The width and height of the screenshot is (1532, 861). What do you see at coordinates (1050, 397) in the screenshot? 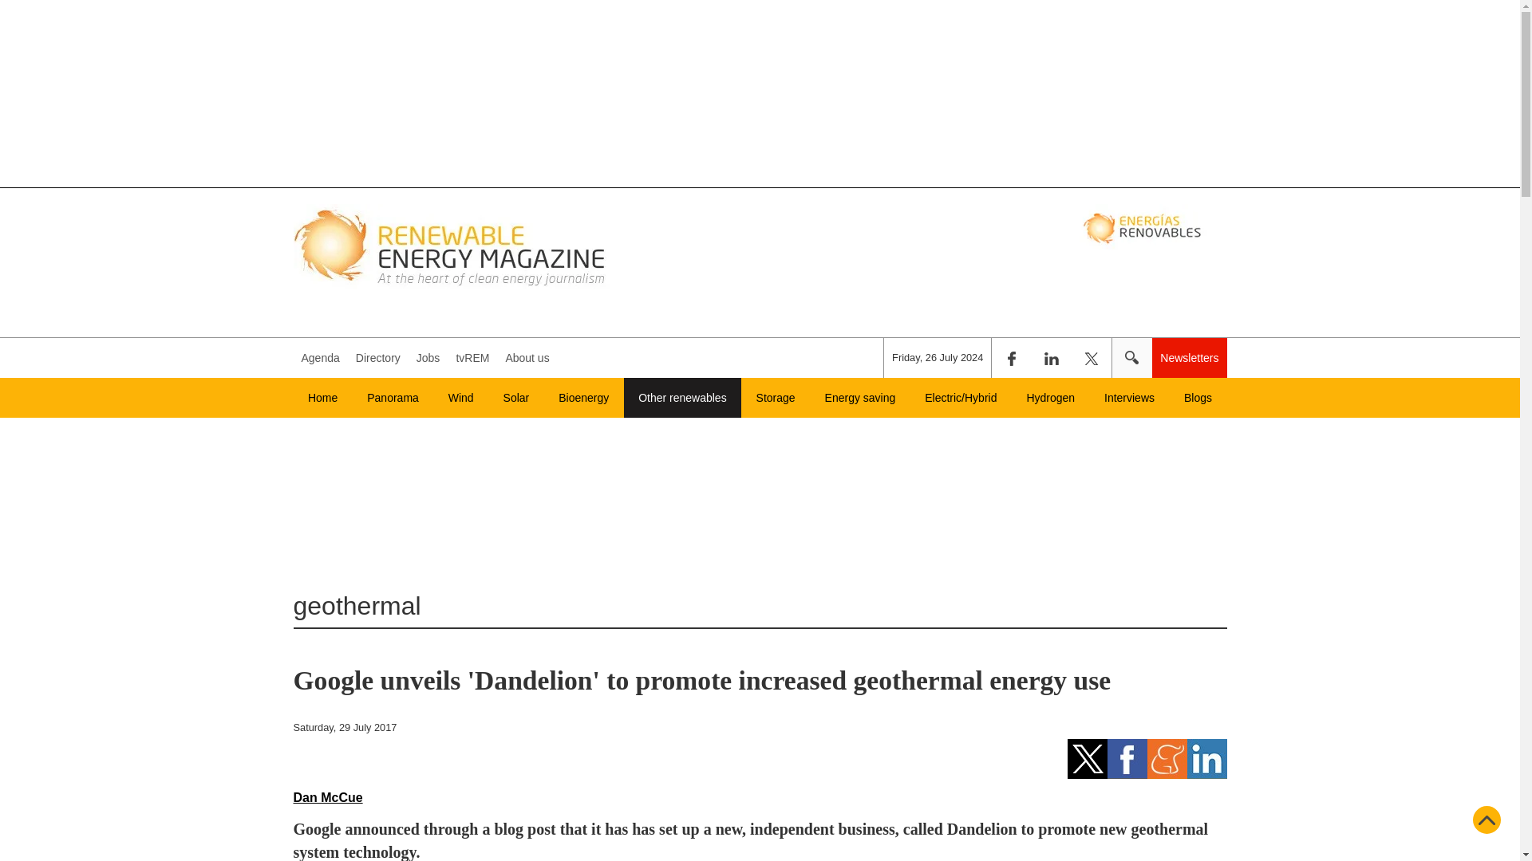
I see `Hydrogen` at bounding box center [1050, 397].